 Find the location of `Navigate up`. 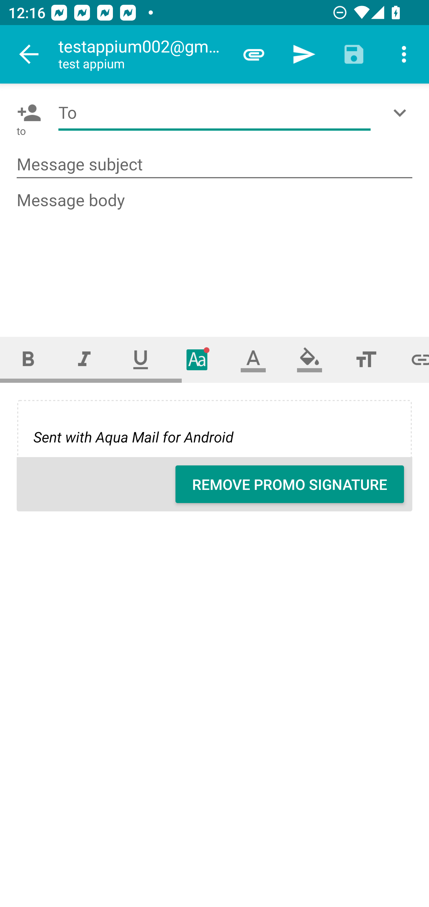

Navigate up is located at coordinates (29, 54).